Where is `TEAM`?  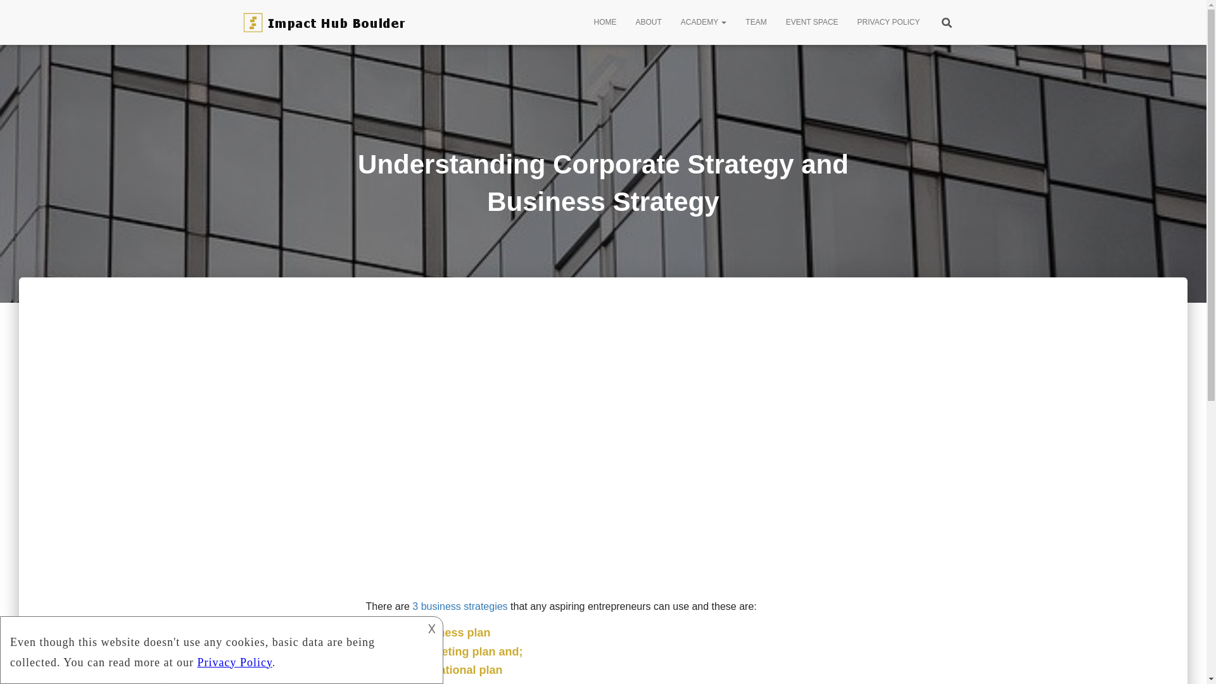
TEAM is located at coordinates (755, 22).